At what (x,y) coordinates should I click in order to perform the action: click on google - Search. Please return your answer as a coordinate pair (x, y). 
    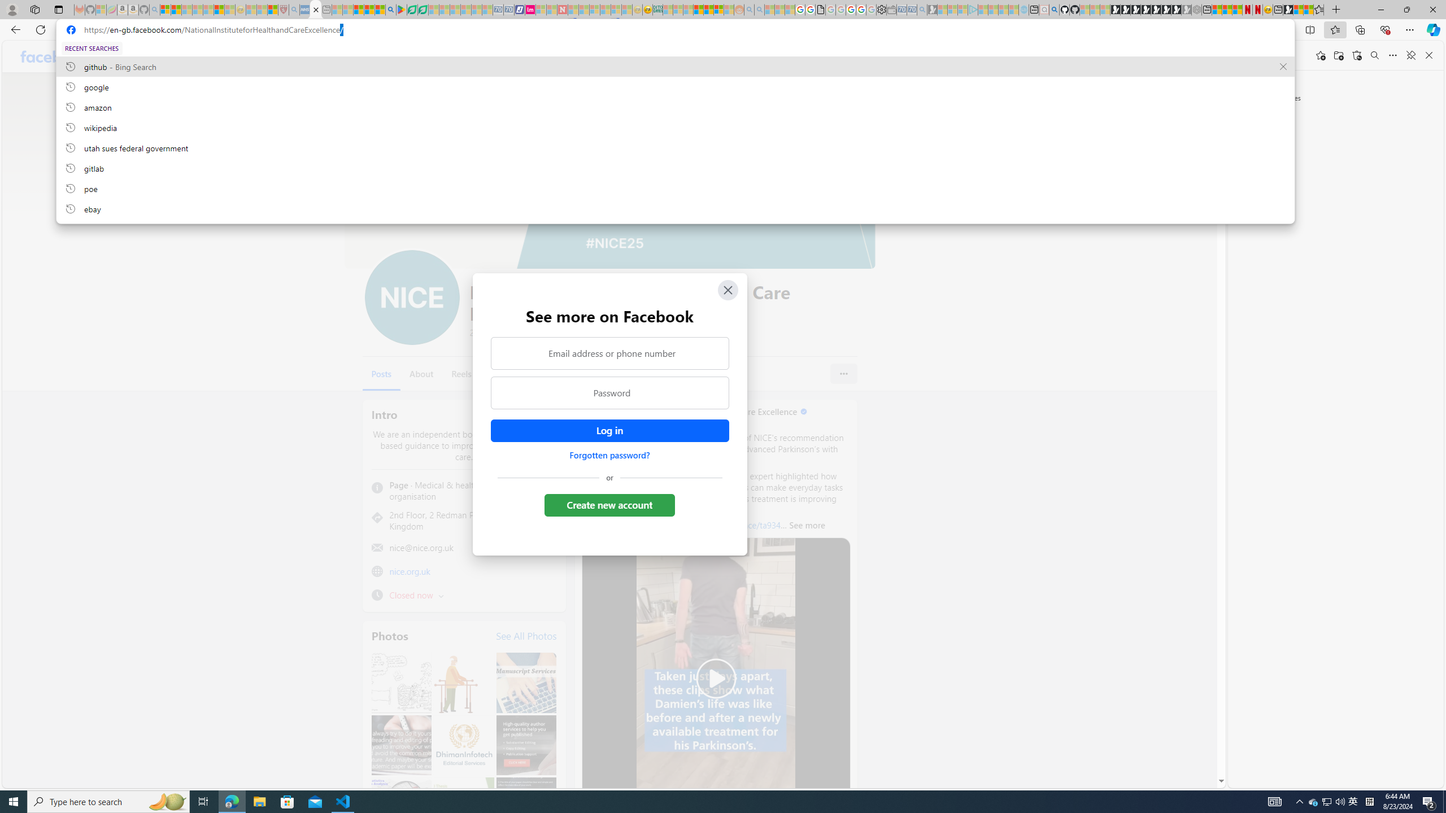
    Looking at the image, I should click on (390, 10).